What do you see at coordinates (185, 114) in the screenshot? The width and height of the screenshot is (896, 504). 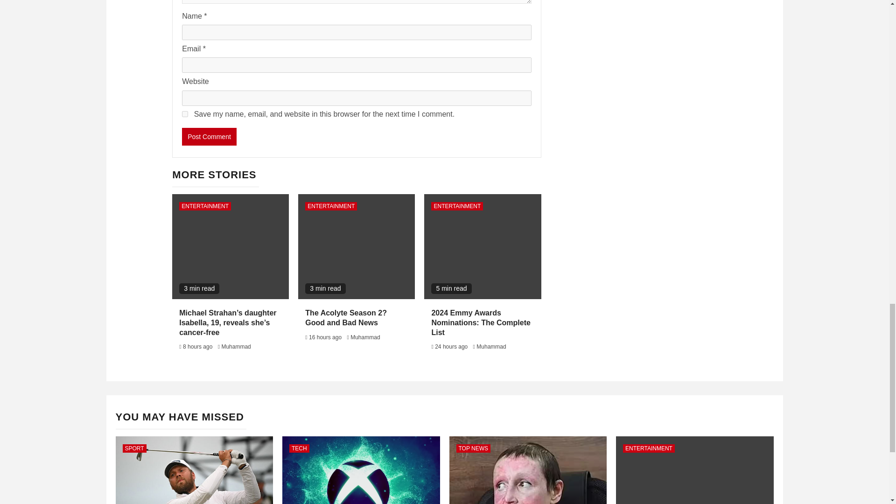 I see `yes` at bounding box center [185, 114].